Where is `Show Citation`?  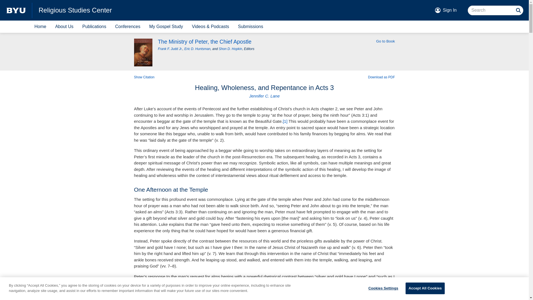 Show Citation is located at coordinates (144, 77).